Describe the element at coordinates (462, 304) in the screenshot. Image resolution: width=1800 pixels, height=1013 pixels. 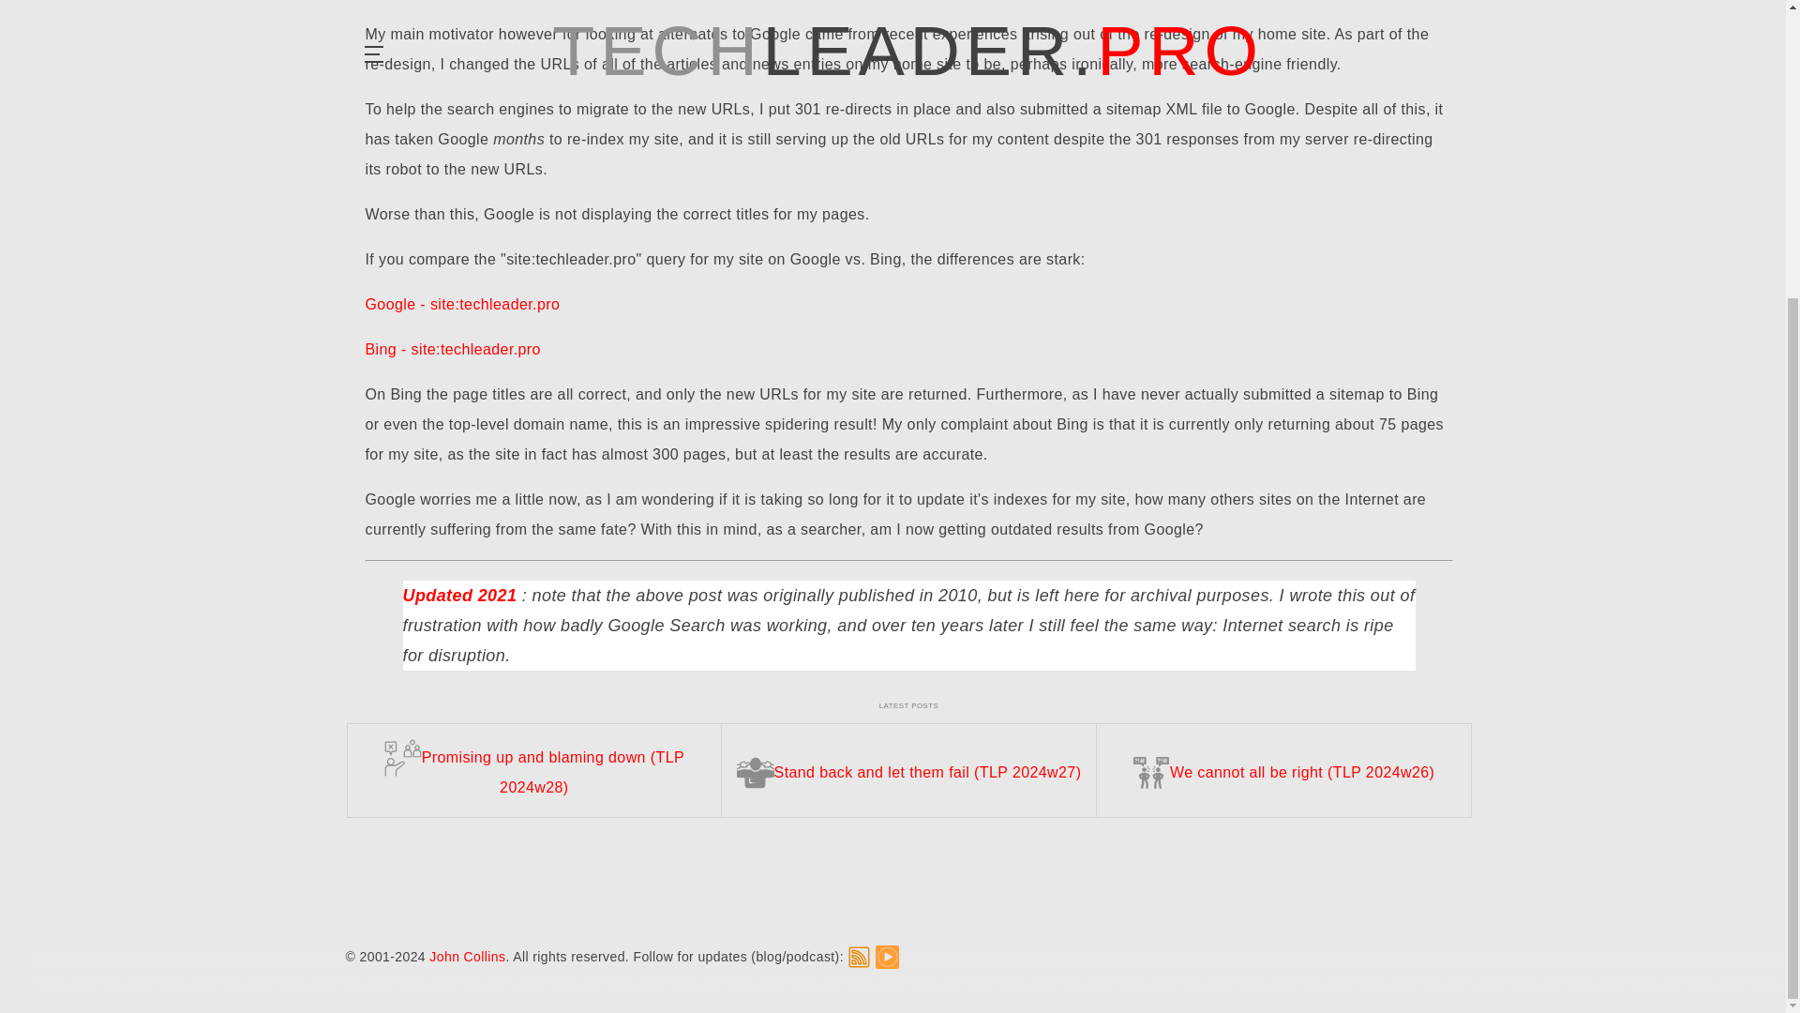
I see `Google - site:techleader.pro` at that location.